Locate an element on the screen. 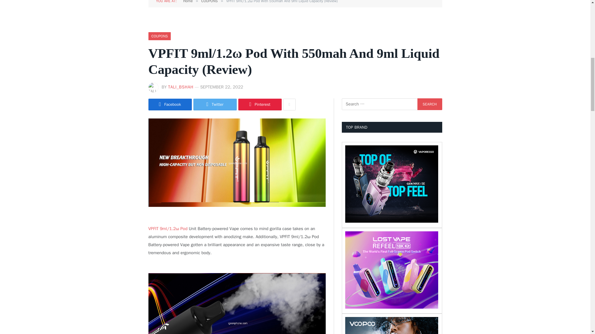 The height and width of the screenshot is (334, 595). Search is located at coordinates (430, 104).